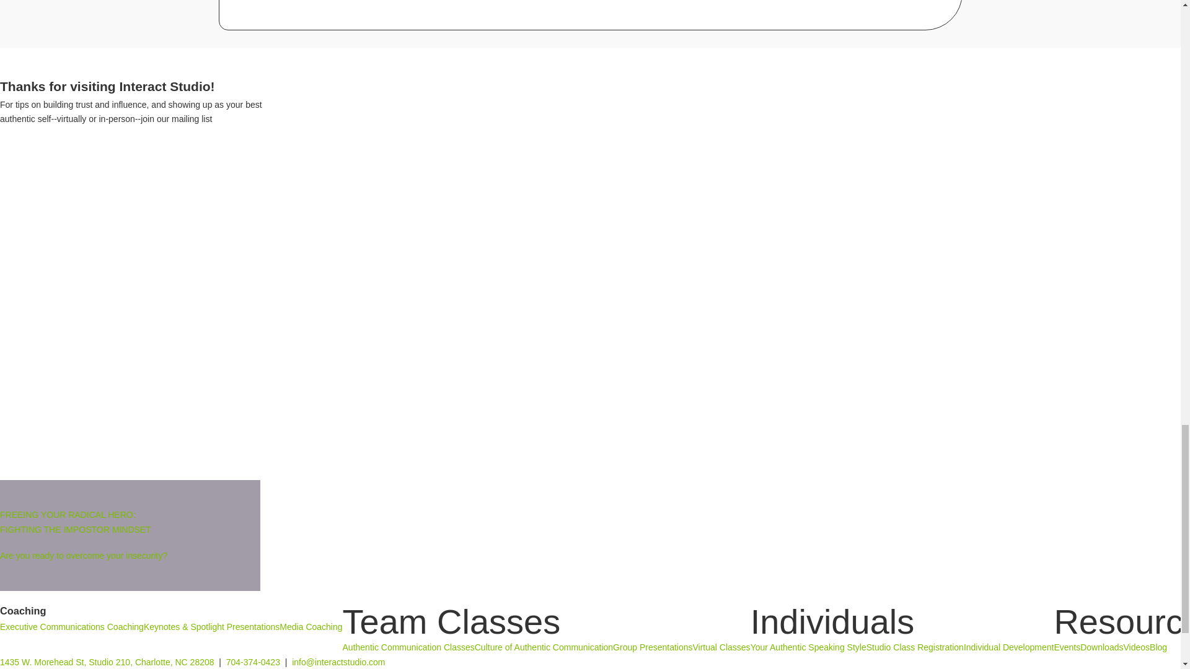  I want to click on Your Authentic Speaking Style, so click(808, 648).